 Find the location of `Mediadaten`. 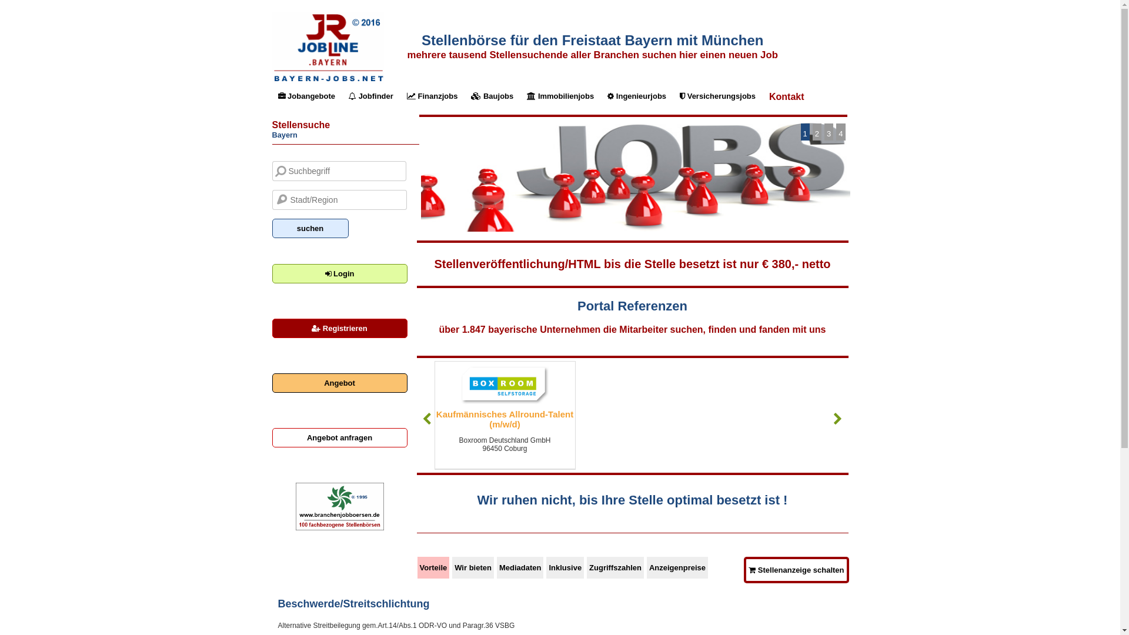

Mediadaten is located at coordinates (522, 568).